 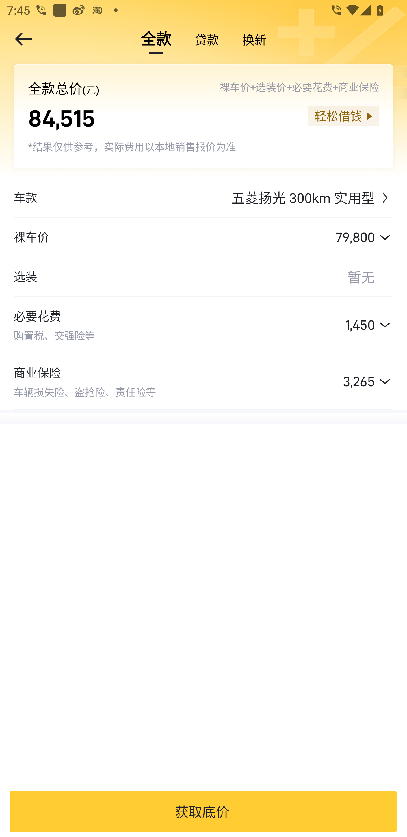 I want to click on 轻松借钱, so click(x=343, y=116).